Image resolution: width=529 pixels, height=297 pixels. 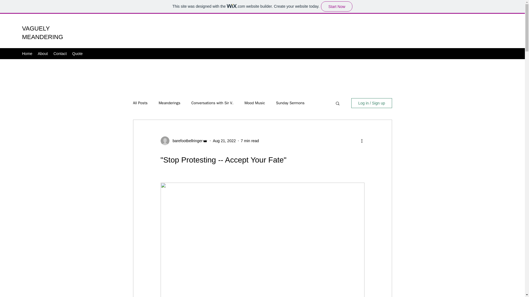 What do you see at coordinates (140, 103) in the screenshot?
I see `All Posts` at bounding box center [140, 103].